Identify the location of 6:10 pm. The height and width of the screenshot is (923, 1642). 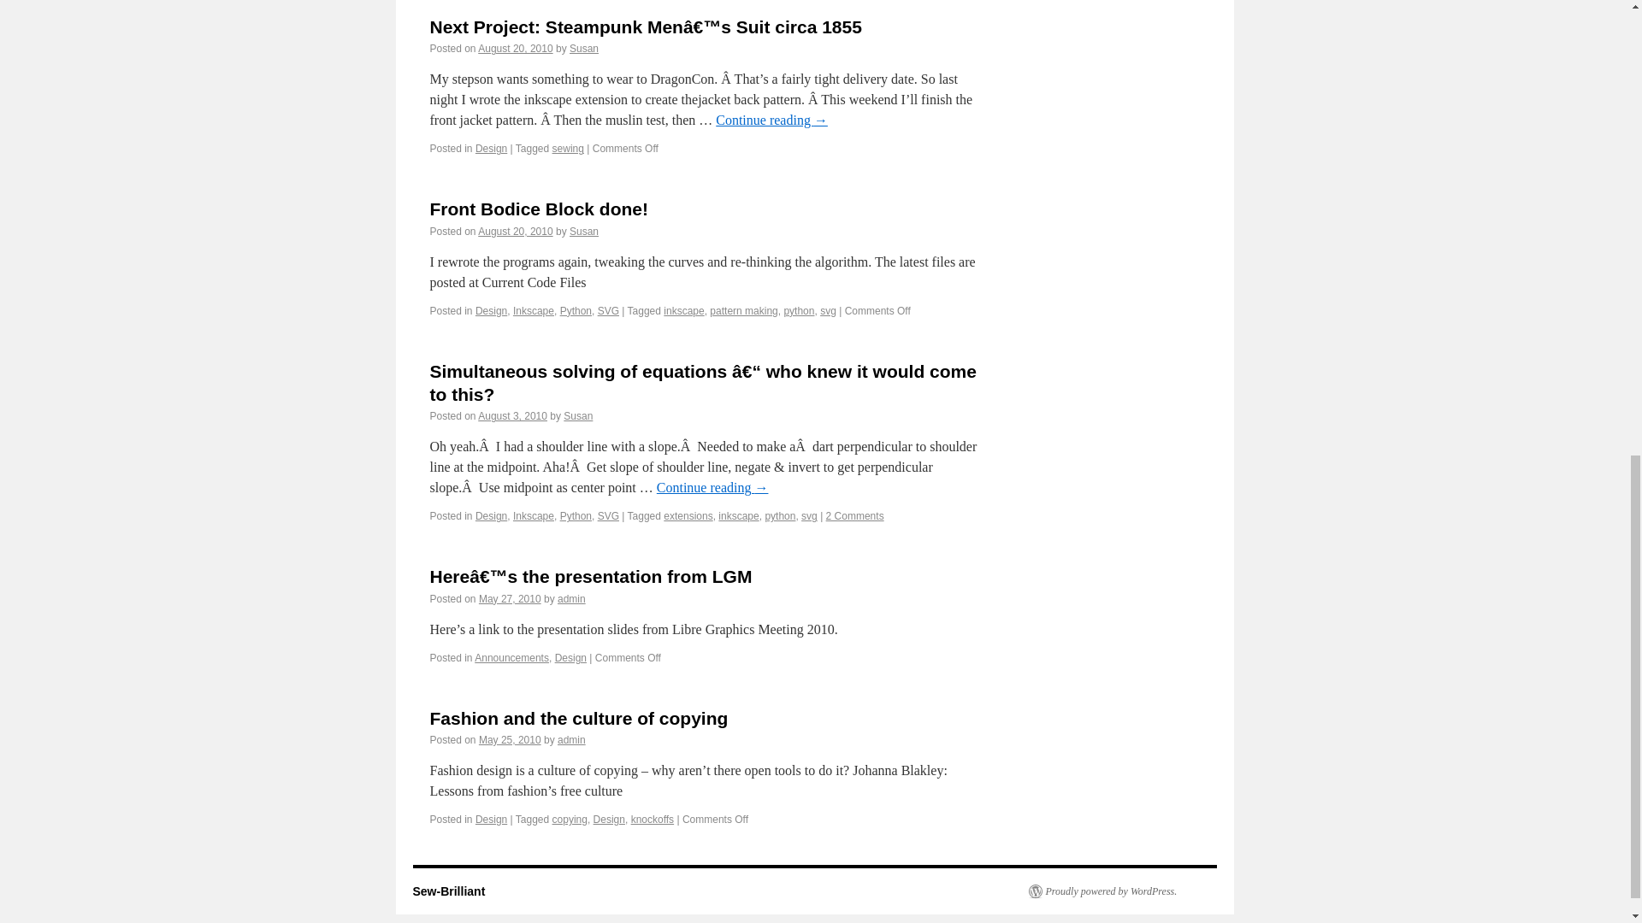
(515, 231).